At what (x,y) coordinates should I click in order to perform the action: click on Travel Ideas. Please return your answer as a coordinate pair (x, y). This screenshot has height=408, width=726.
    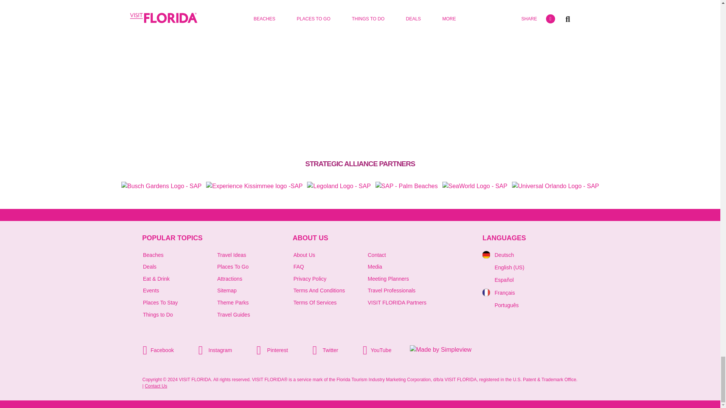
    Looking at the image, I should click on (231, 255).